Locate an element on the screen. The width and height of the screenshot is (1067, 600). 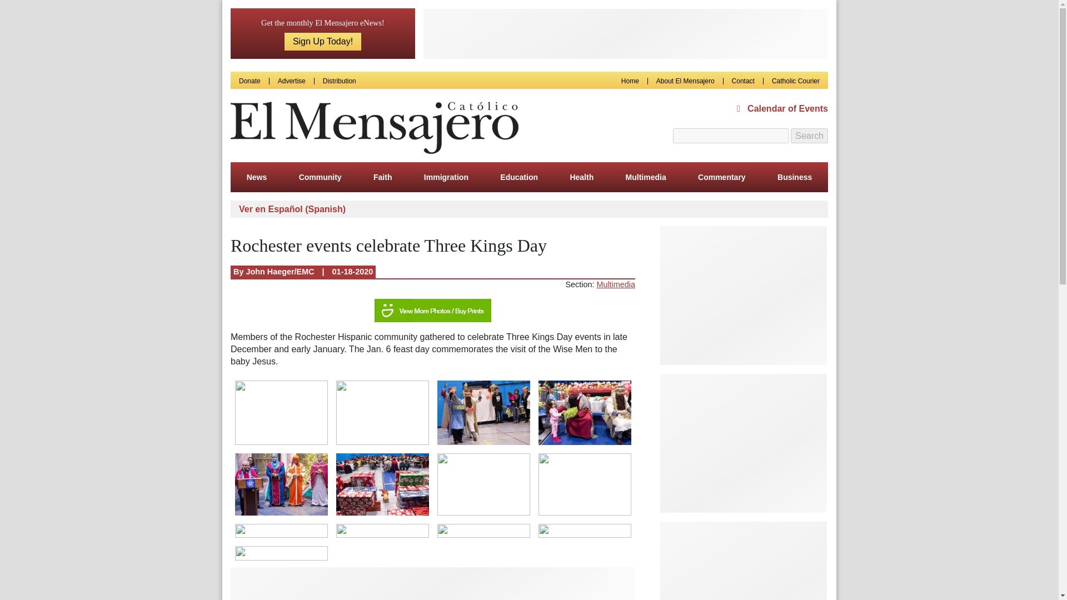
Multimedia is located at coordinates (646, 177).